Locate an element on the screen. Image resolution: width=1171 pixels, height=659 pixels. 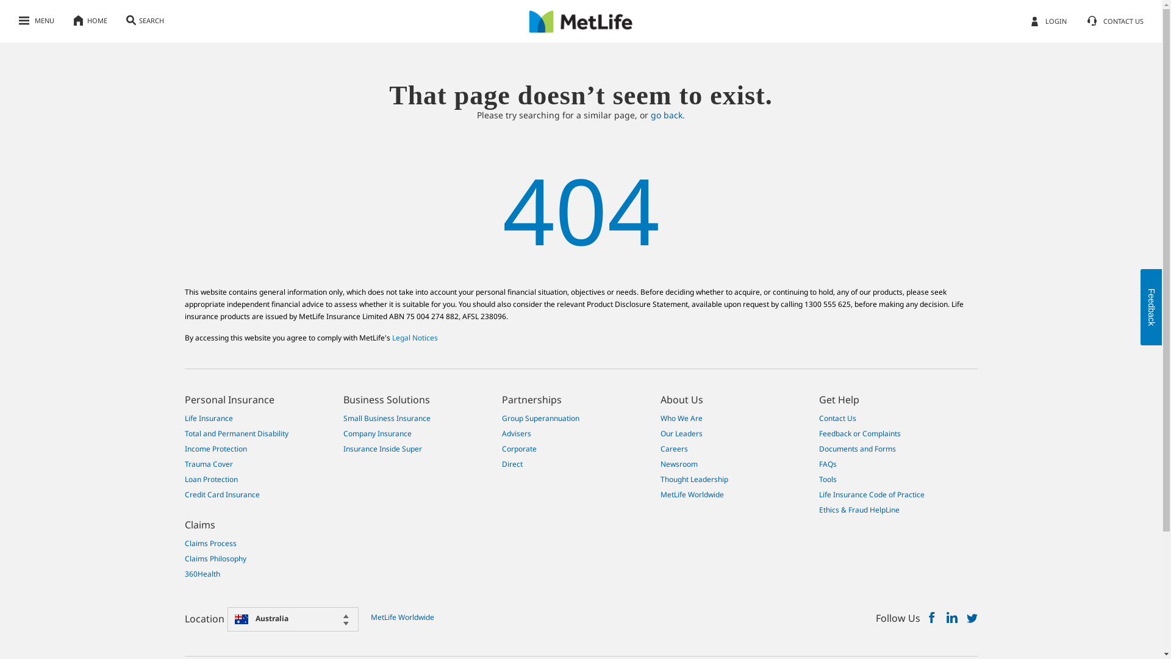
Credit Card Insurance is located at coordinates (222, 494).